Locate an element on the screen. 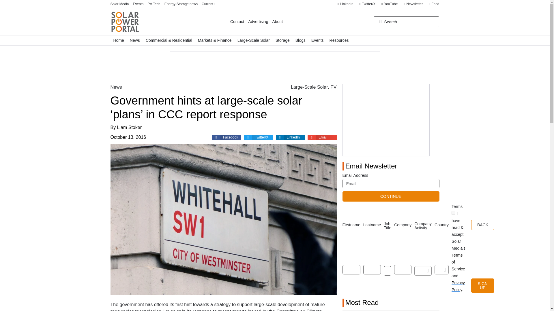 This screenshot has width=554, height=311. Storage is located at coordinates (282, 40).